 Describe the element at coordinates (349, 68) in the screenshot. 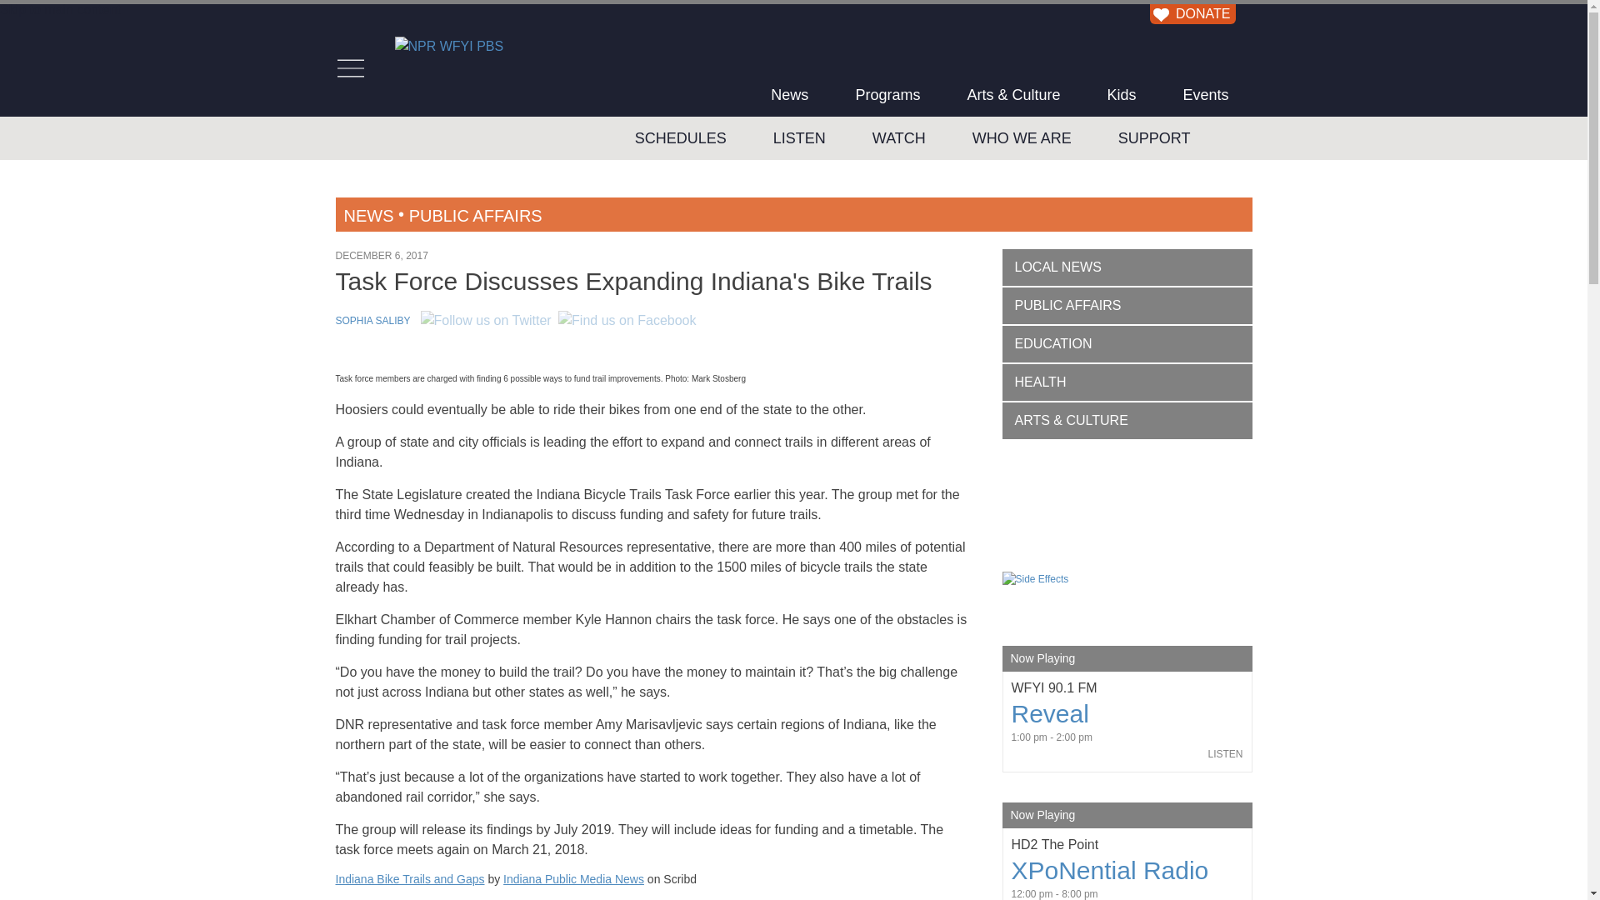

I see `Menu` at that location.